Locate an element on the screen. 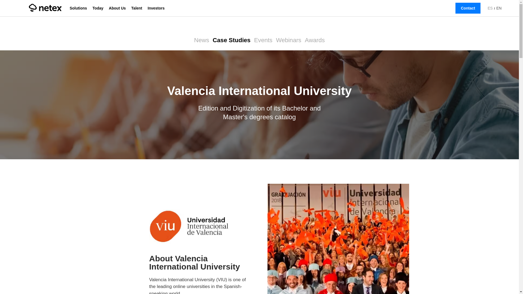 Image resolution: width=523 pixels, height=294 pixels. Talent is located at coordinates (137, 8).